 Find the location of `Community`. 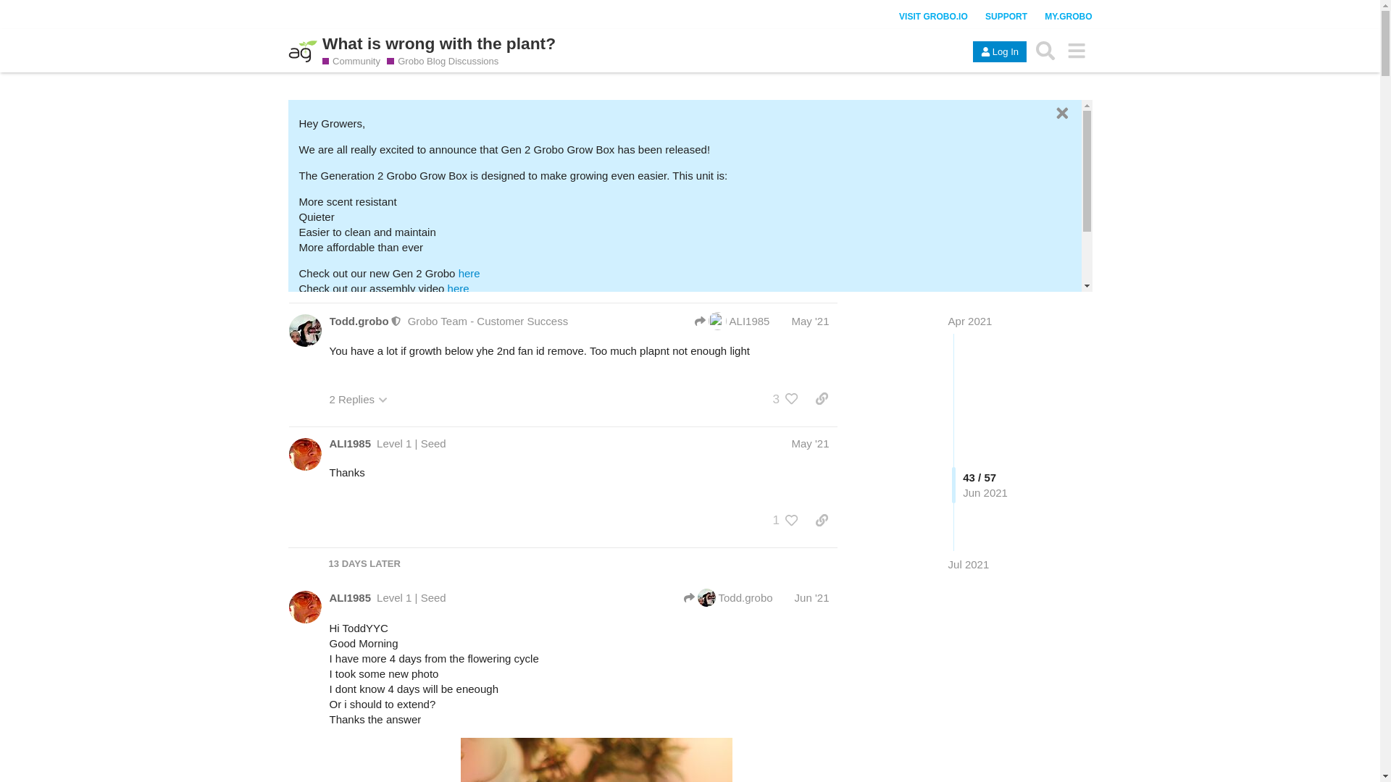

Community is located at coordinates (351, 61).